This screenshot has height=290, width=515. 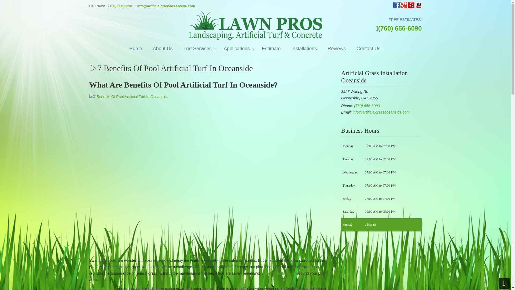 What do you see at coordinates (163, 49) in the screenshot?
I see `About Us` at bounding box center [163, 49].